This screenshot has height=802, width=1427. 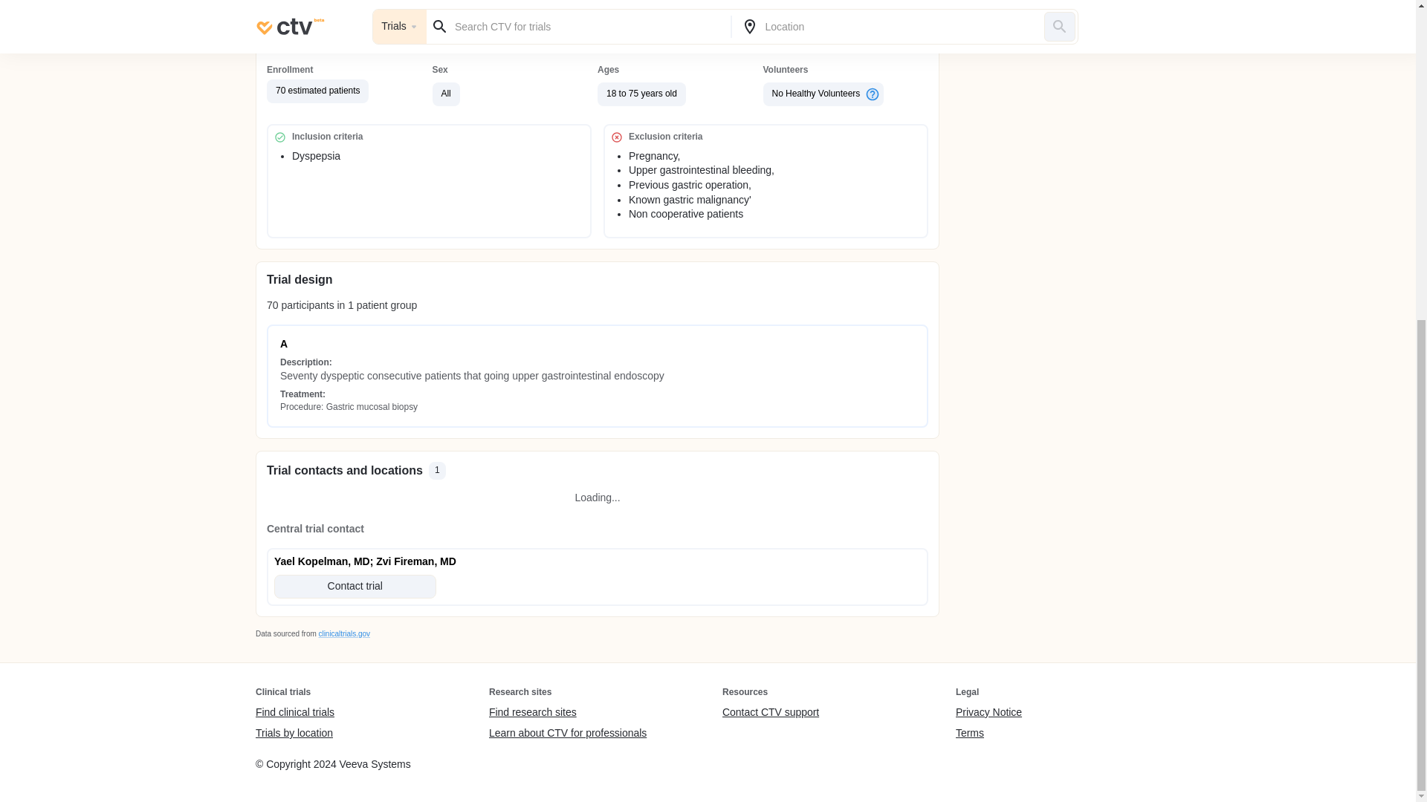 I want to click on Contact trial, so click(x=355, y=587).